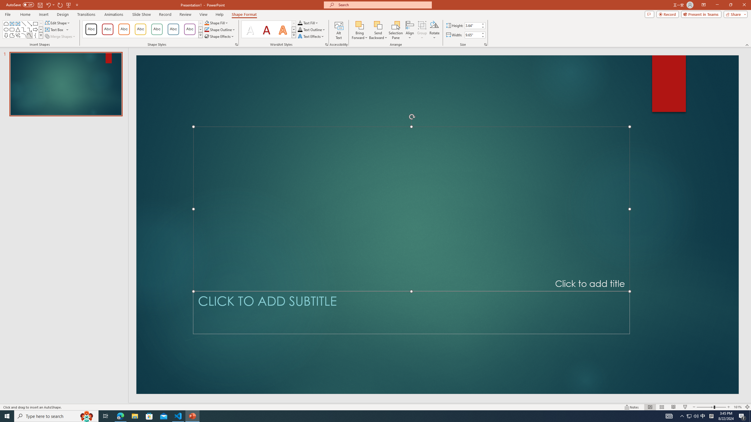 The width and height of the screenshot is (751, 422). I want to click on Colored Outline - Dark Red, Accent 1, so click(107, 29).